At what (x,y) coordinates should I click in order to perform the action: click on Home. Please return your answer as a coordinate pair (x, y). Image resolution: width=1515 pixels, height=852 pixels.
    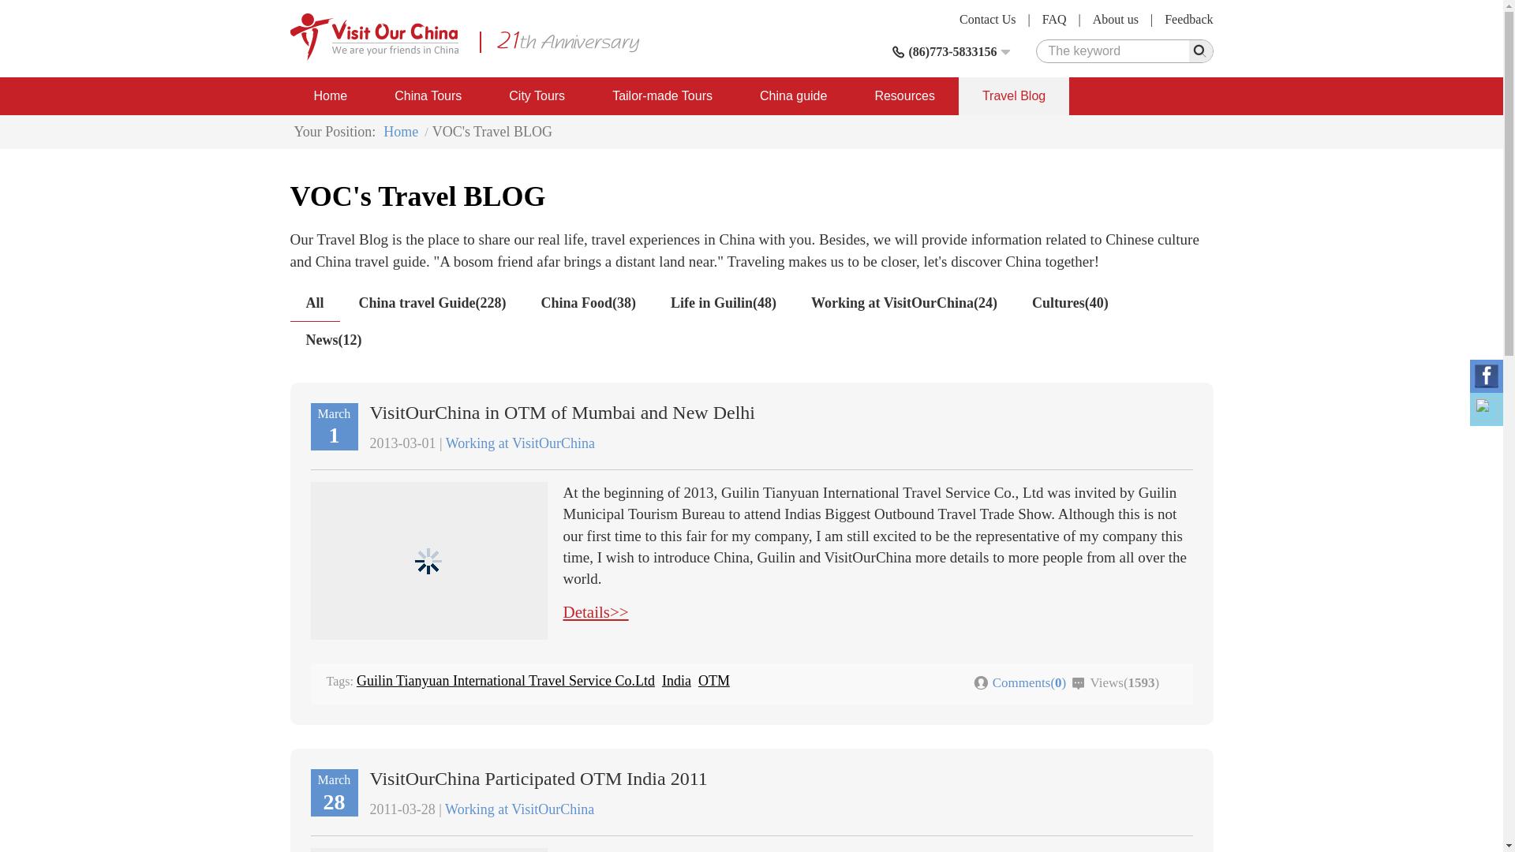
    Looking at the image, I should click on (331, 96).